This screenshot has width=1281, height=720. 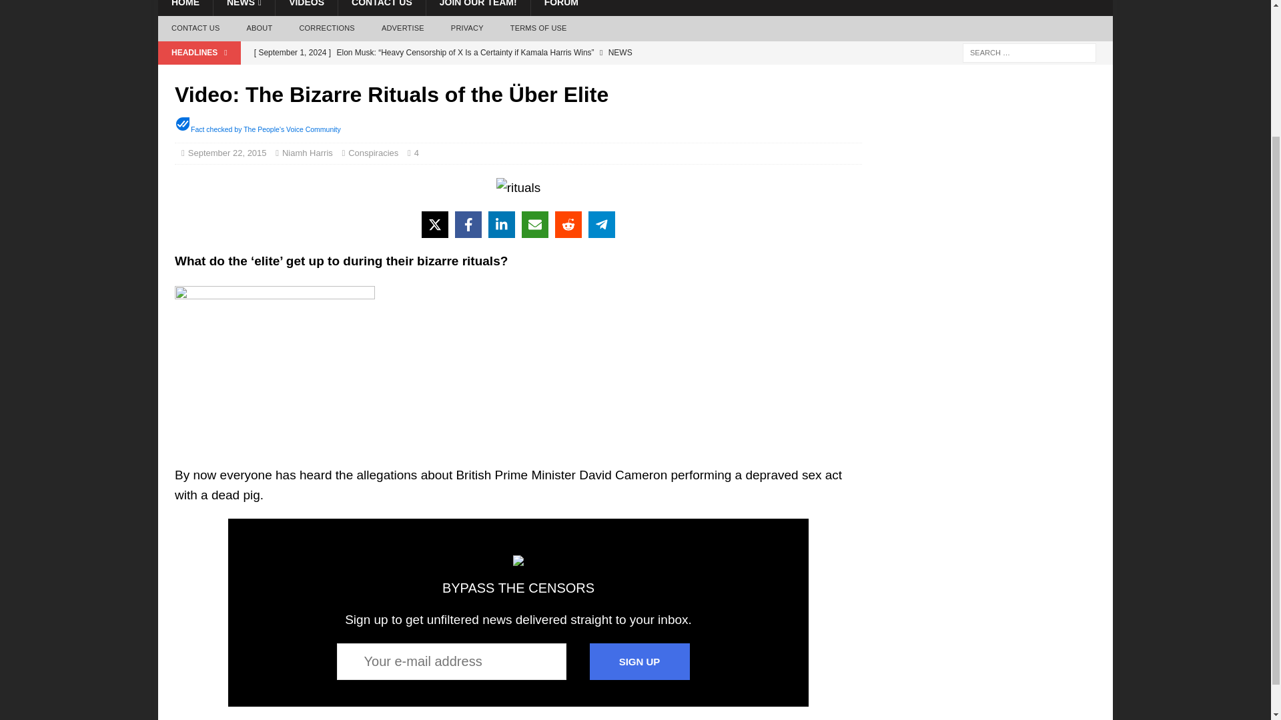 I want to click on PRIVACY, so click(x=467, y=28).